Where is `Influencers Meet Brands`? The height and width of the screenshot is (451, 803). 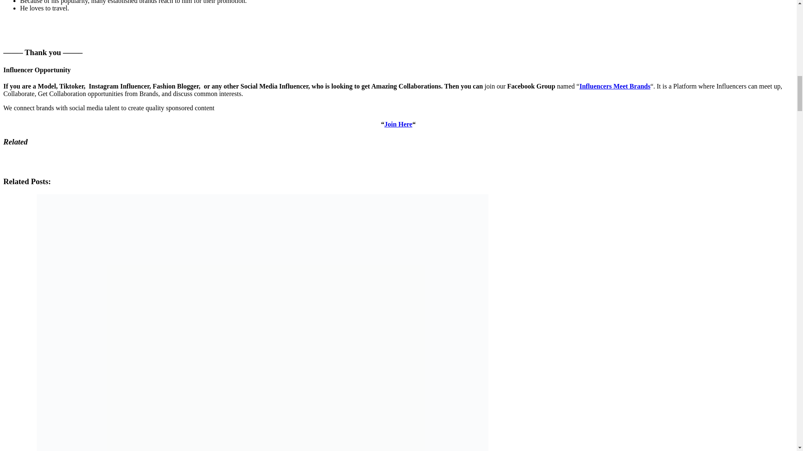
Influencers Meet Brands is located at coordinates (615, 86).